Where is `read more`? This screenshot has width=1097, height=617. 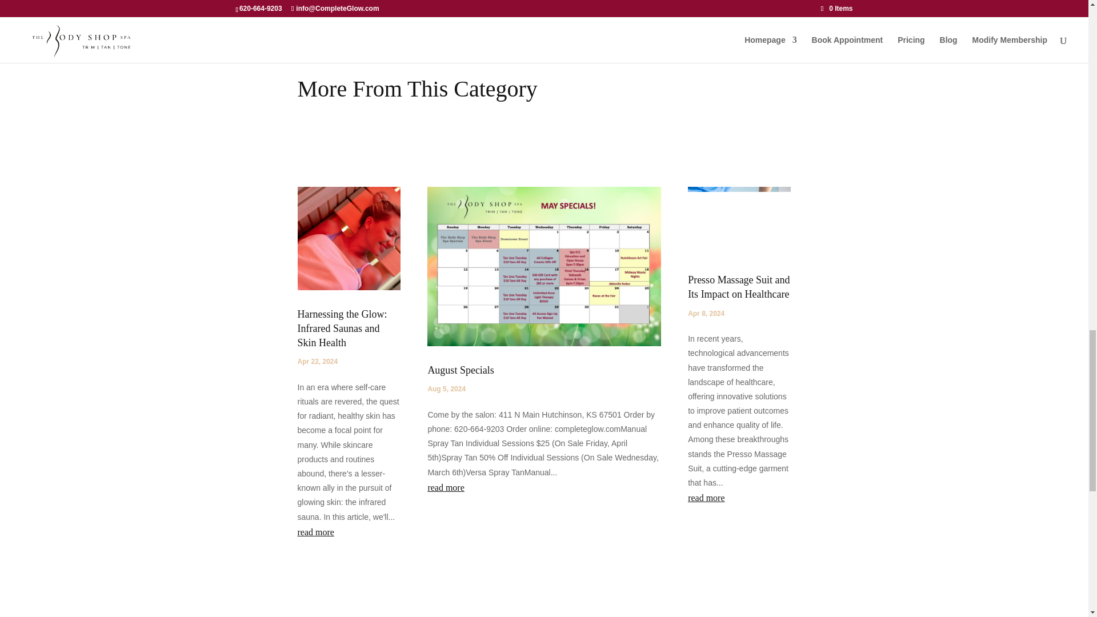
read more is located at coordinates (739, 498).